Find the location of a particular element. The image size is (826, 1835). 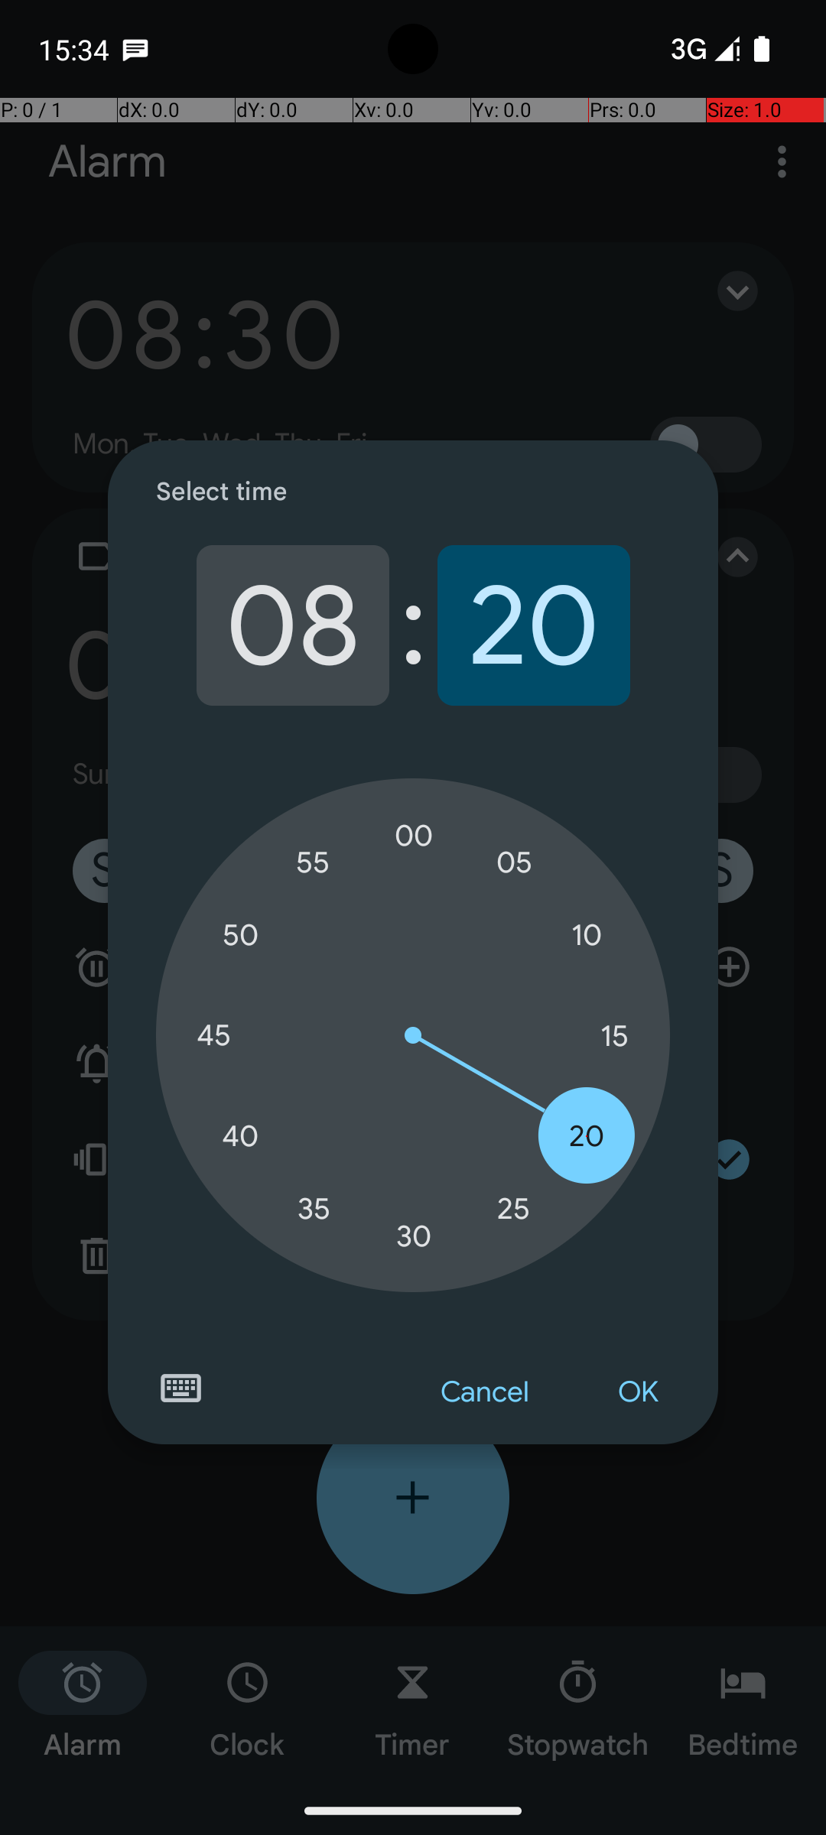

Switch to text input mode for the time input. is located at coordinates (180, 1388).